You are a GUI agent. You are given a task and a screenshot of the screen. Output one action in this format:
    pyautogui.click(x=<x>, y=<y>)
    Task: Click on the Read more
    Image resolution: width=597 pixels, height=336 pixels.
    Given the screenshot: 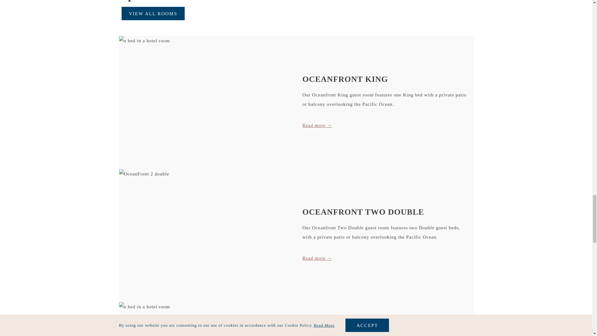 What is the action you would take?
    pyautogui.click(x=317, y=125)
    